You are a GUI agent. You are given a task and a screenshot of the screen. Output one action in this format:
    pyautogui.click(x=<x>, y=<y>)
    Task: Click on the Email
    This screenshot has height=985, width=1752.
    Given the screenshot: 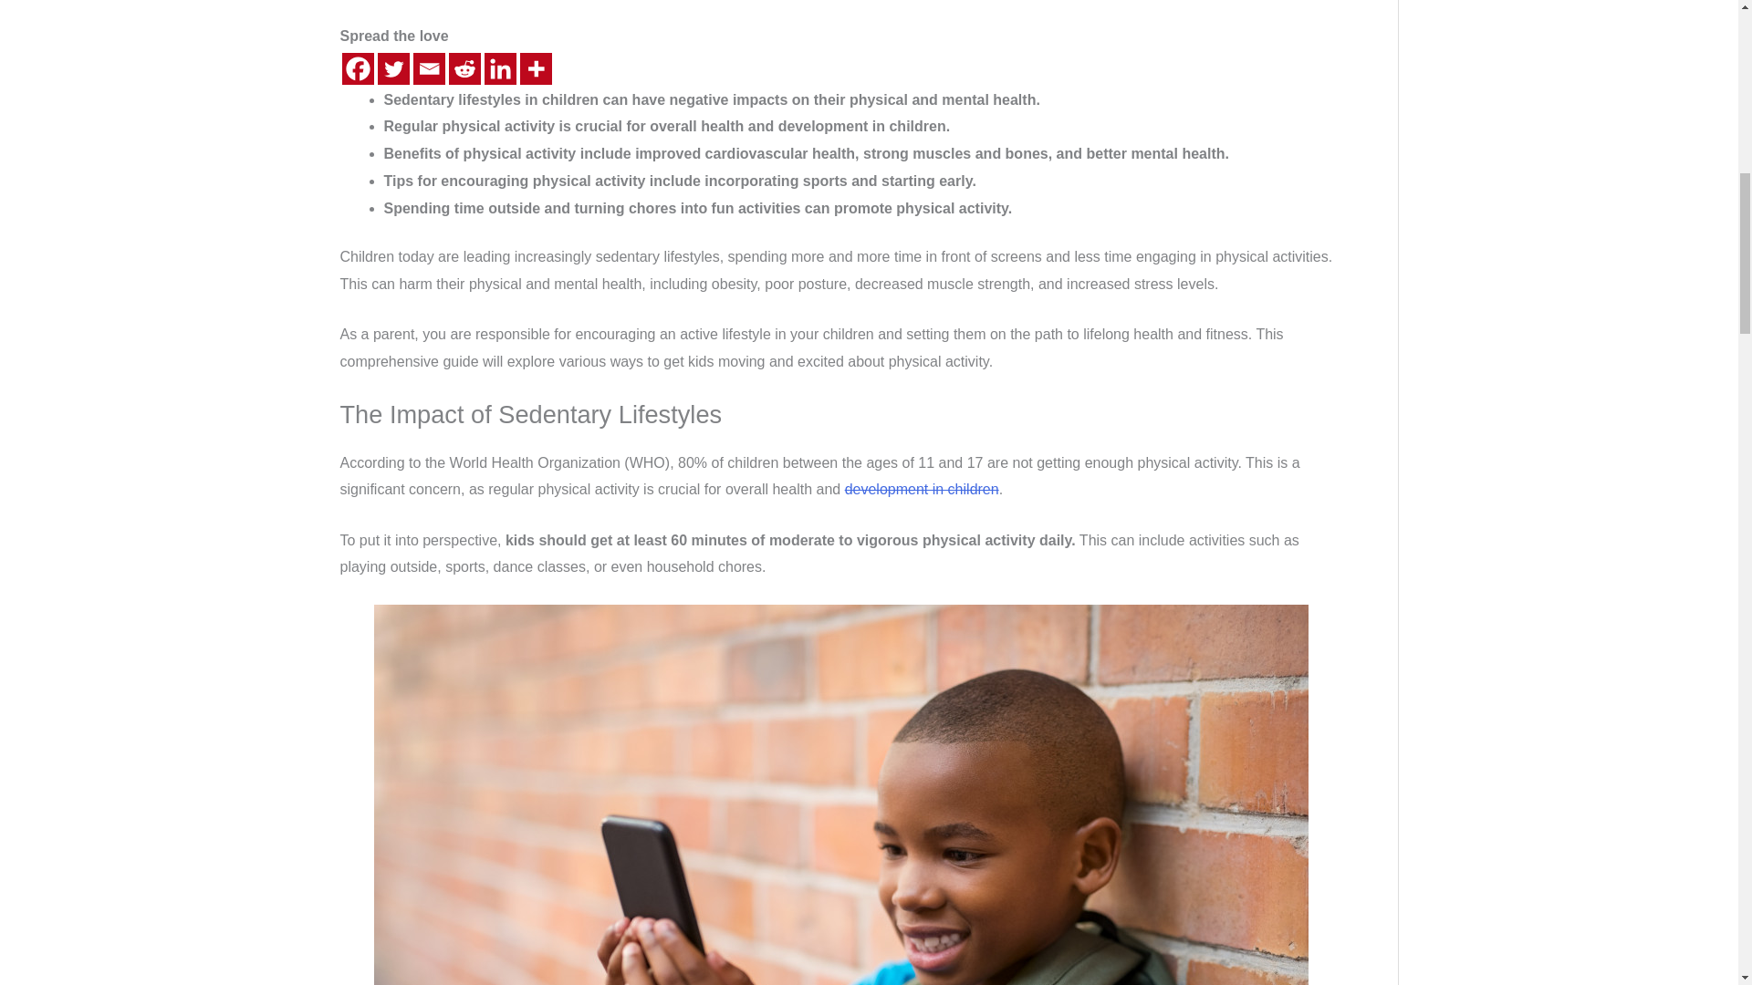 What is the action you would take?
    pyautogui.click(x=428, y=68)
    